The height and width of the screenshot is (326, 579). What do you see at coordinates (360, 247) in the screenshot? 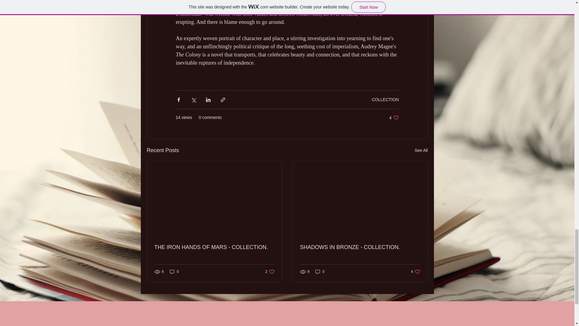
I see `0` at bounding box center [360, 247].